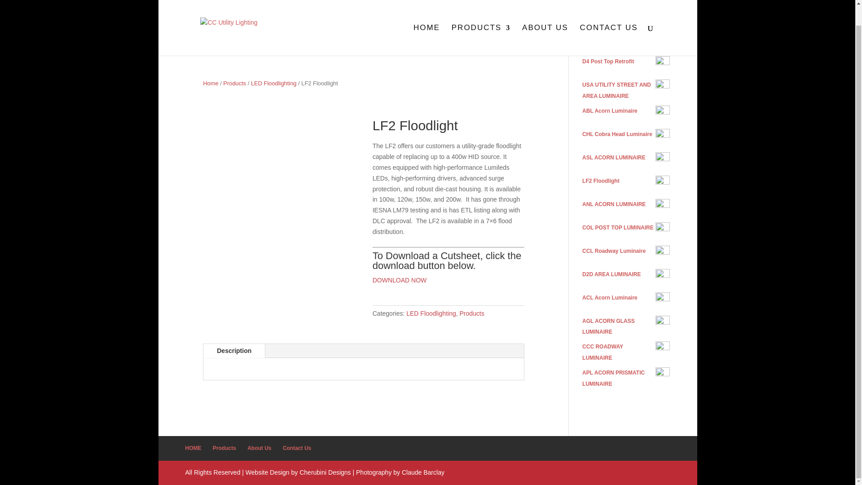 The image size is (862, 485). Describe the element at coordinates (626, 91) in the screenshot. I see `USA UTILITY STREET AND AREA LUMINAIRE` at that location.